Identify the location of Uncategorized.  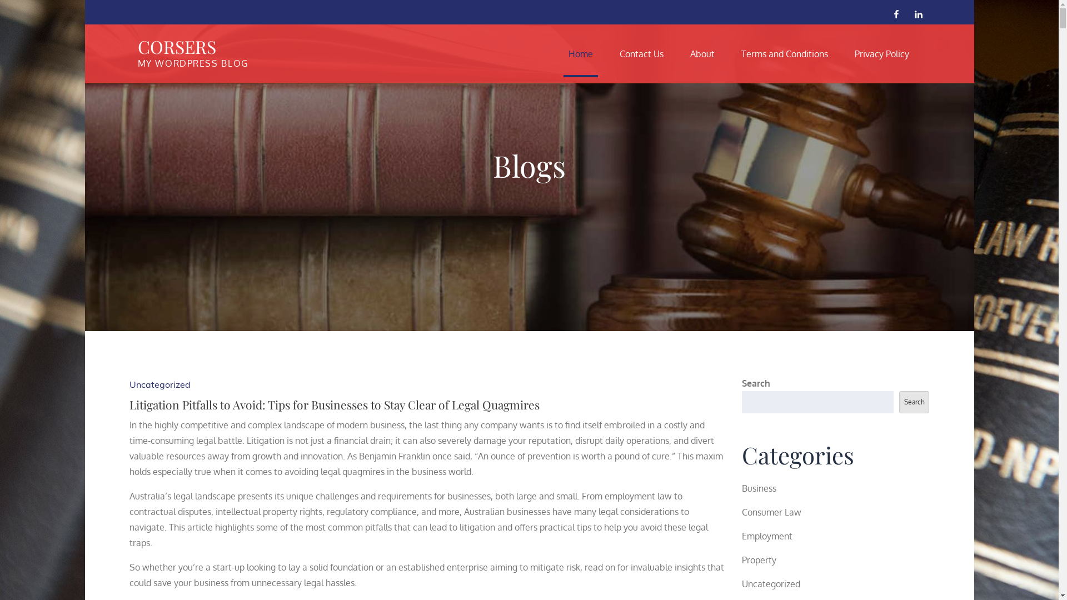
(159, 384).